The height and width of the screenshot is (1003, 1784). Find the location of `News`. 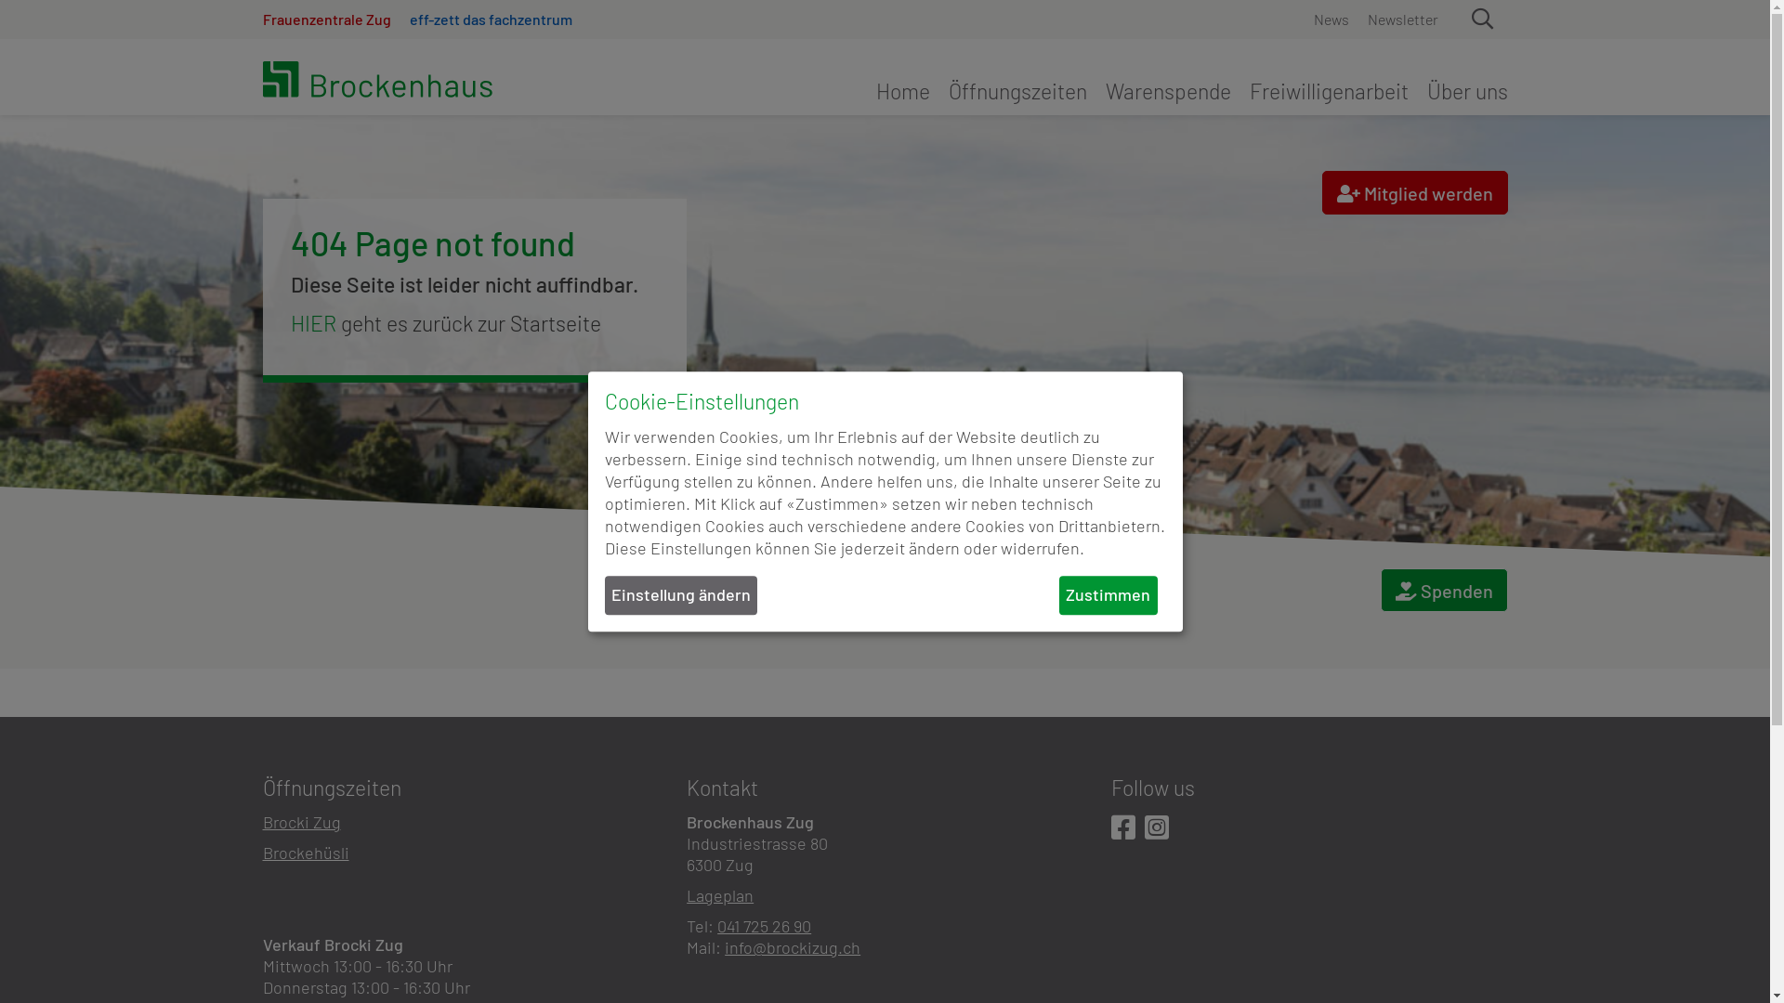

News is located at coordinates (1336, 20).